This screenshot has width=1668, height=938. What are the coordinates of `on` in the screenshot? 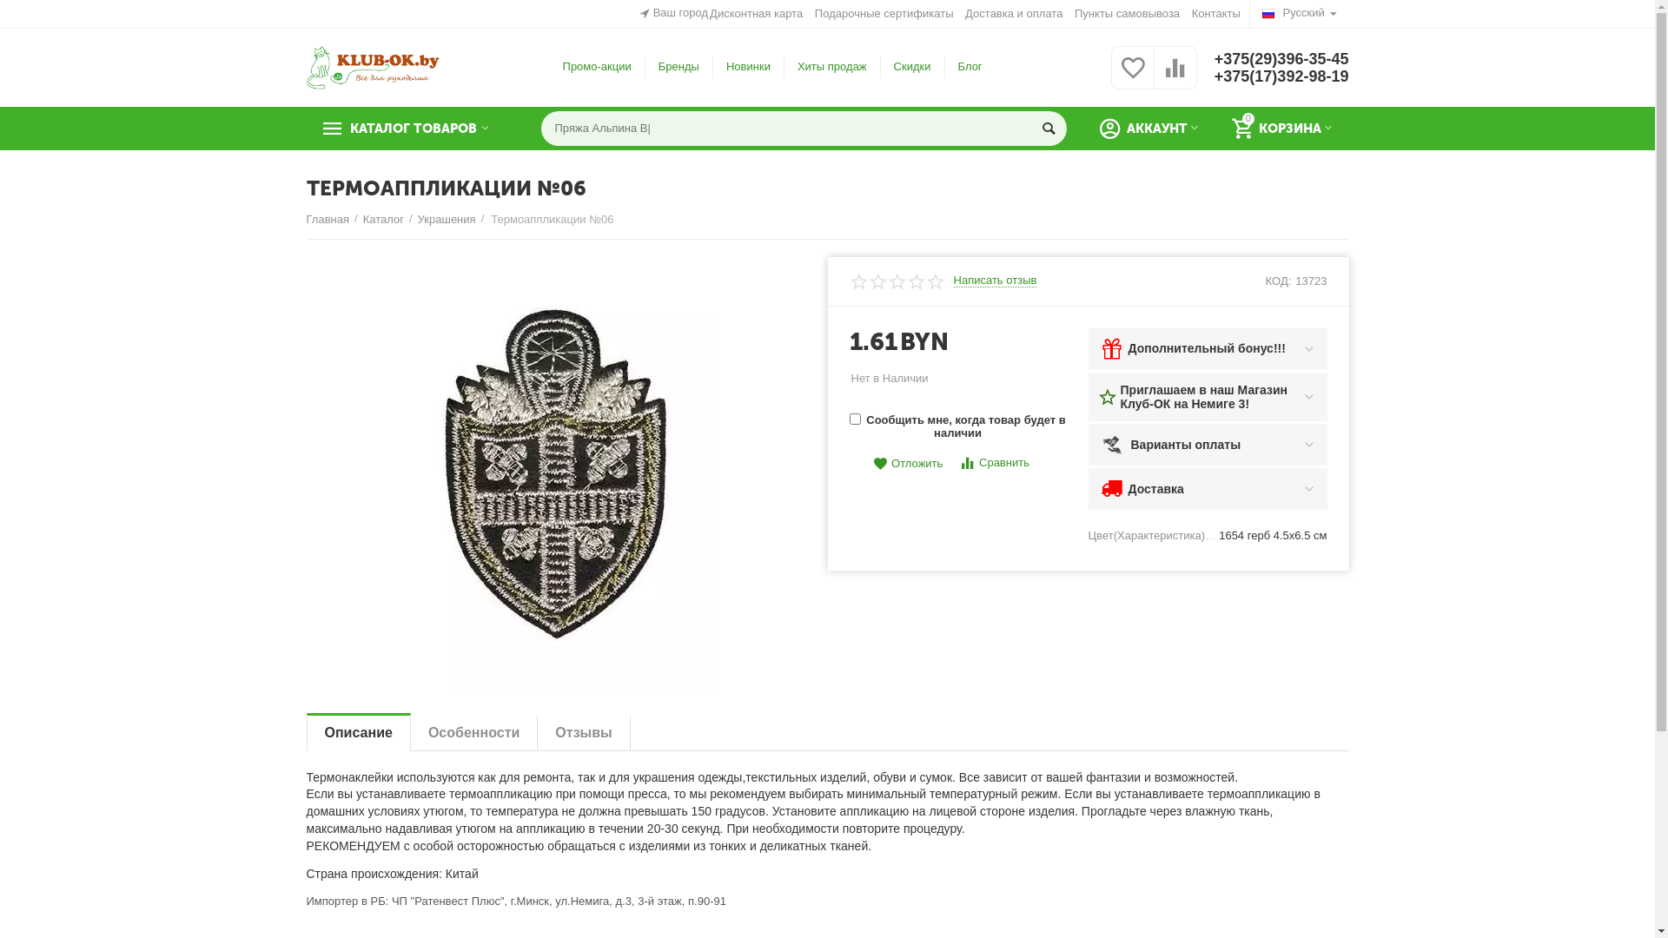 It's located at (855, 419).